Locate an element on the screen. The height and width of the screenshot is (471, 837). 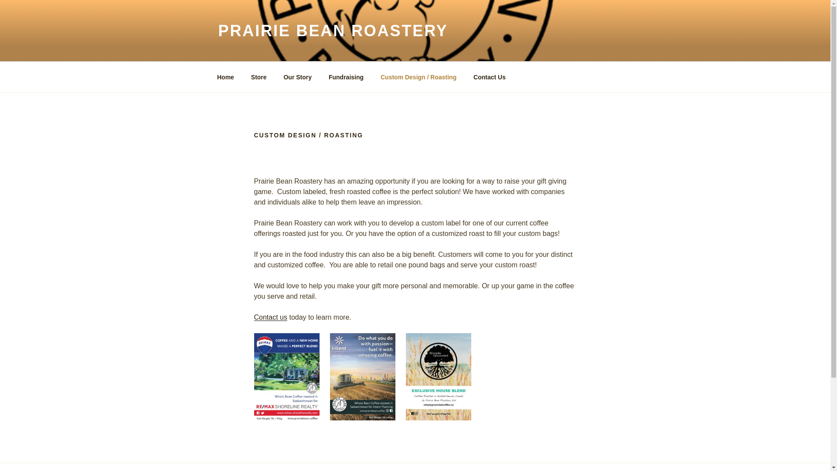
Home is located at coordinates (225, 77).